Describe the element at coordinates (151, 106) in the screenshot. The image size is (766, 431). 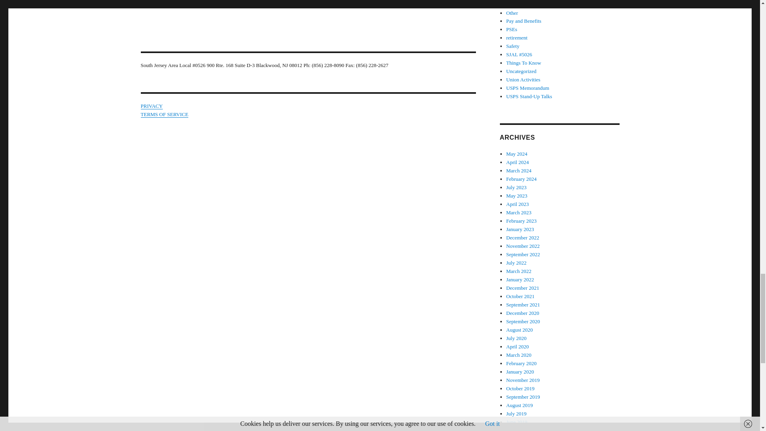
I see `PRIVACY` at that location.